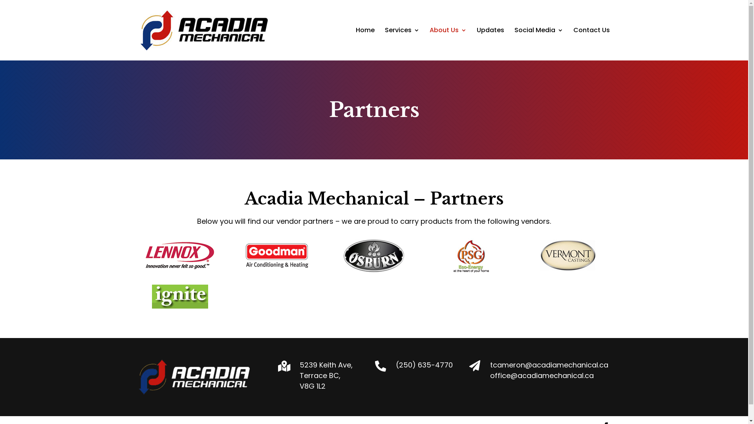 This screenshot has height=424, width=754. I want to click on 5229185_orig, so click(180, 297).